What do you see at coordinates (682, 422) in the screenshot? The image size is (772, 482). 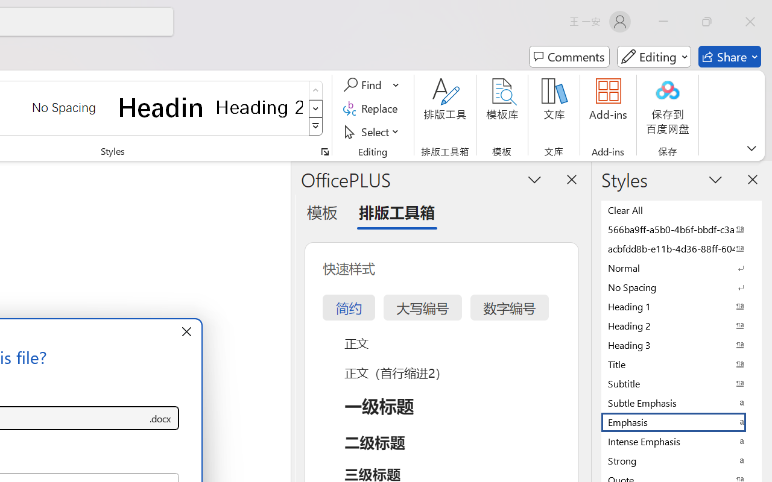 I see `Emphasis` at bounding box center [682, 422].